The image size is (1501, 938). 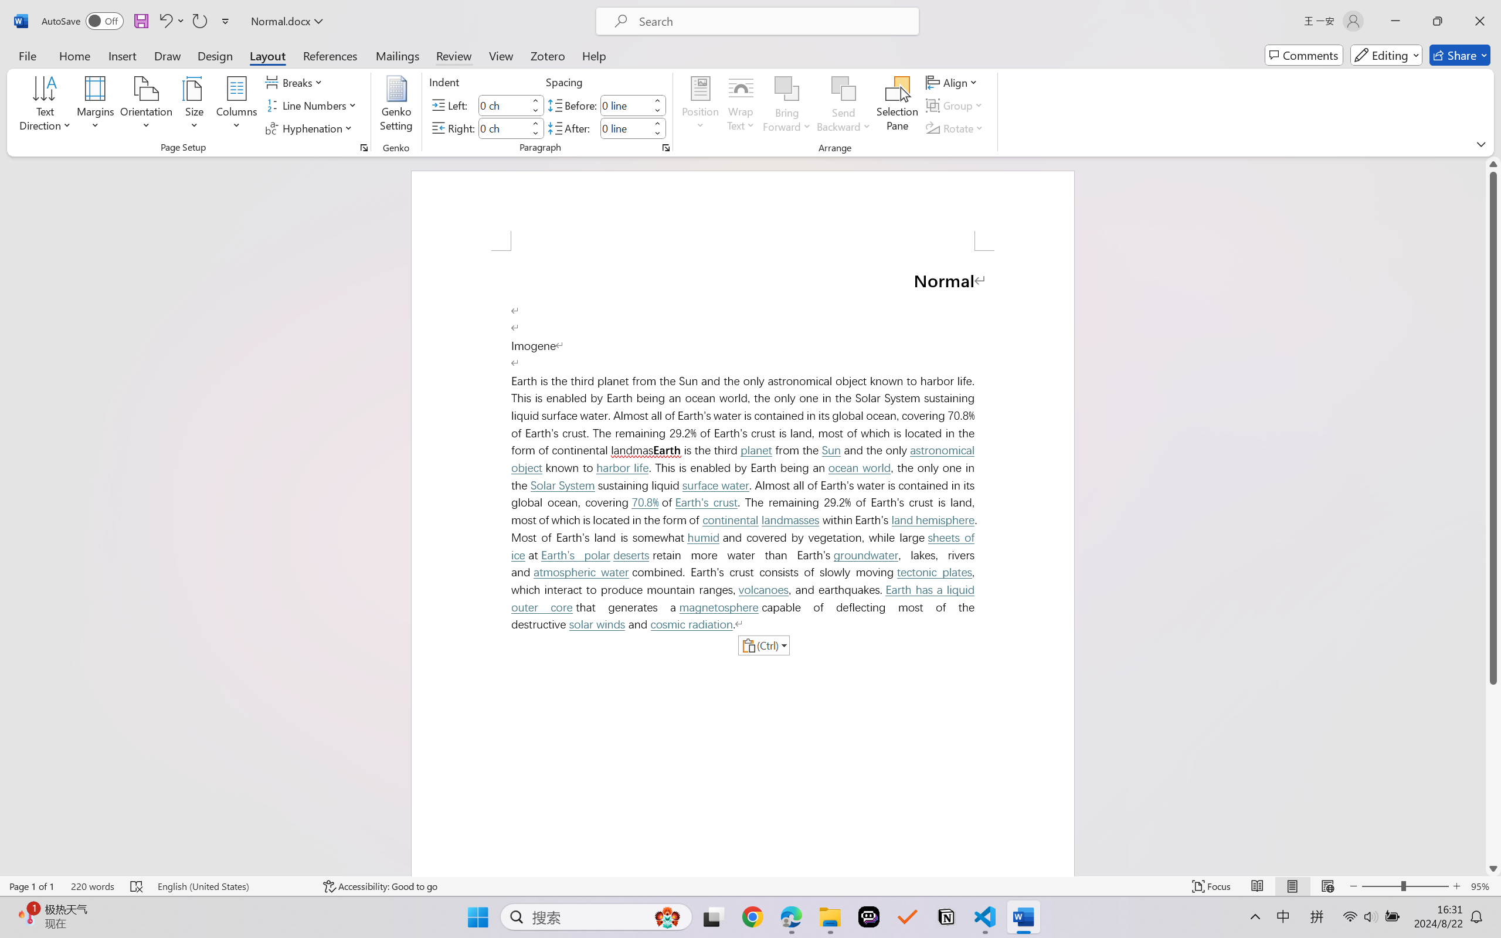 What do you see at coordinates (311, 128) in the screenshot?
I see `Hyphenation` at bounding box center [311, 128].